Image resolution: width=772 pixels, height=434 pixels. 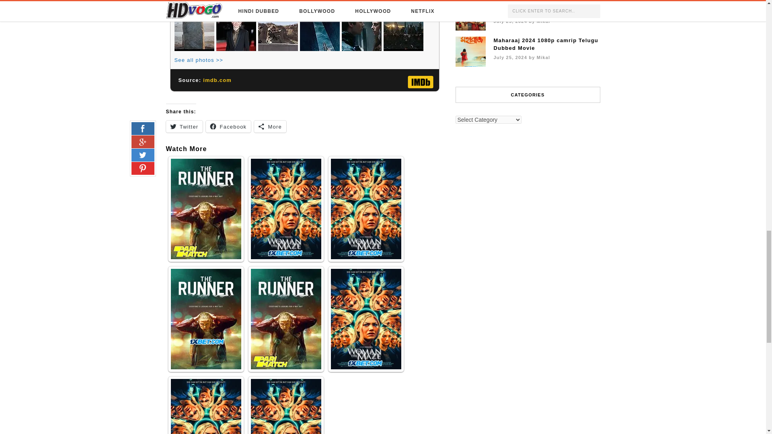 I want to click on More, so click(x=270, y=127).